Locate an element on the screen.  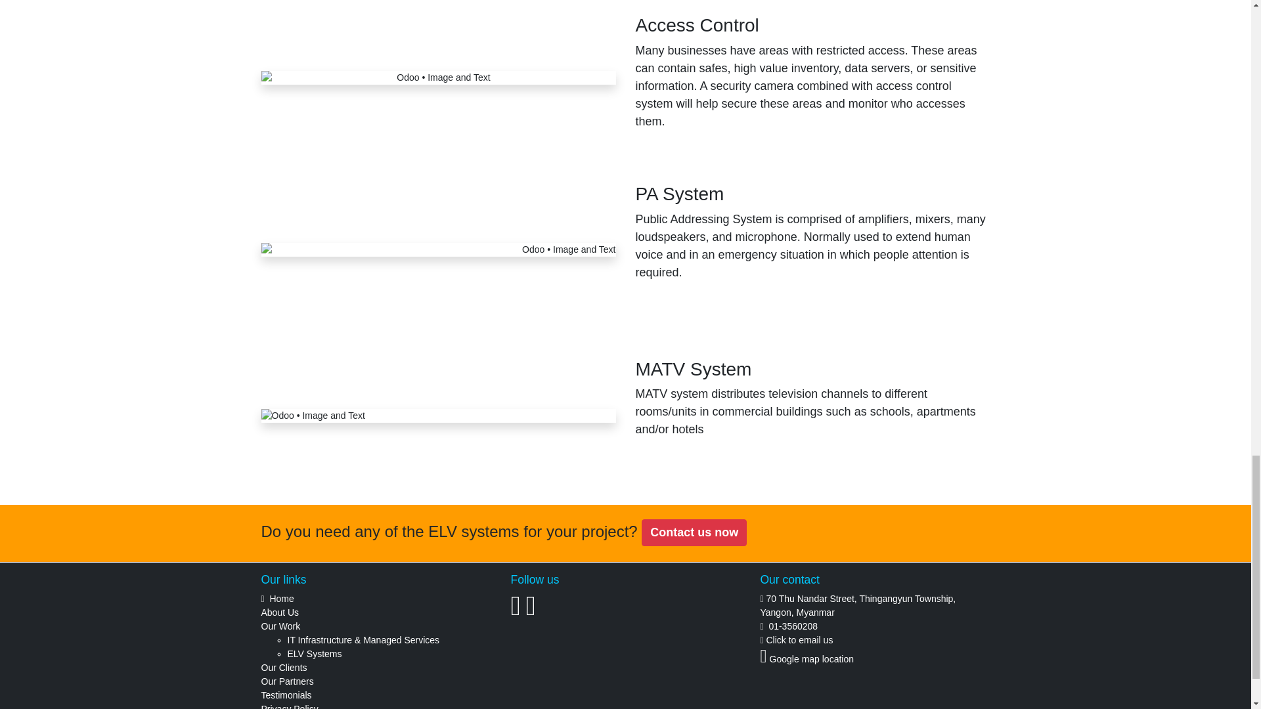
Testimonials is located at coordinates (286, 695).